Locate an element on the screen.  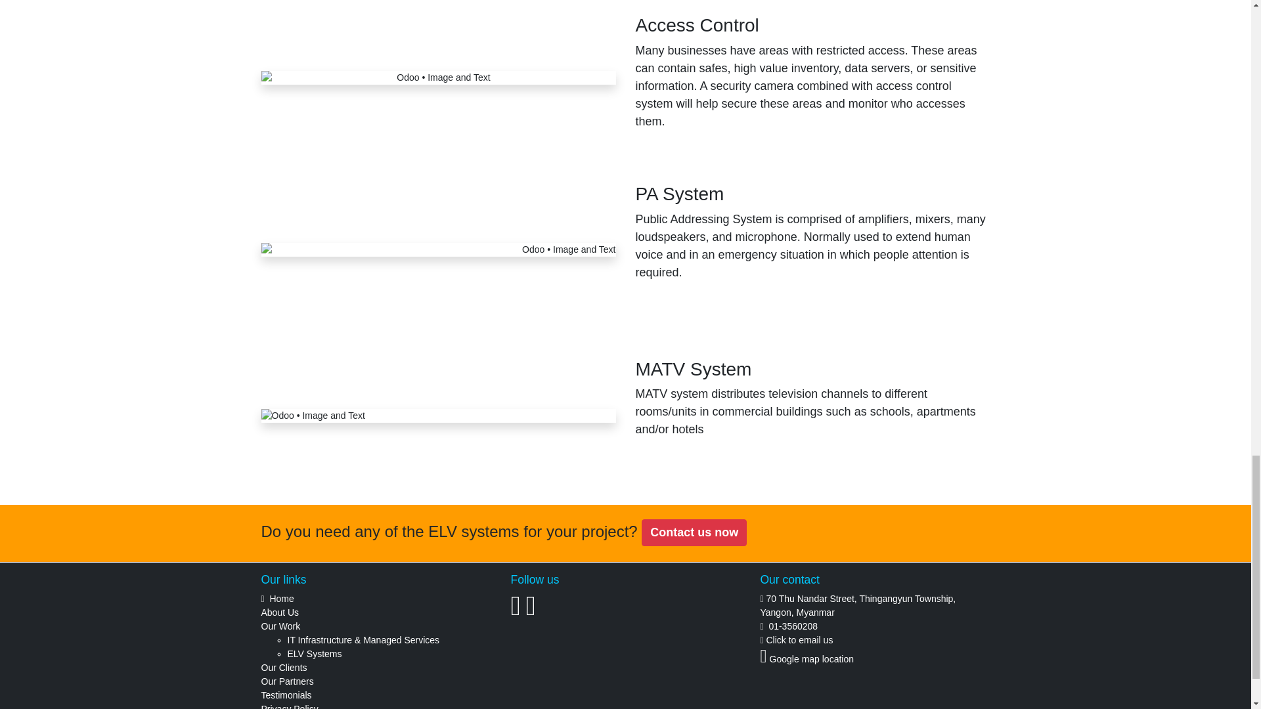
Testimonials is located at coordinates (286, 695).